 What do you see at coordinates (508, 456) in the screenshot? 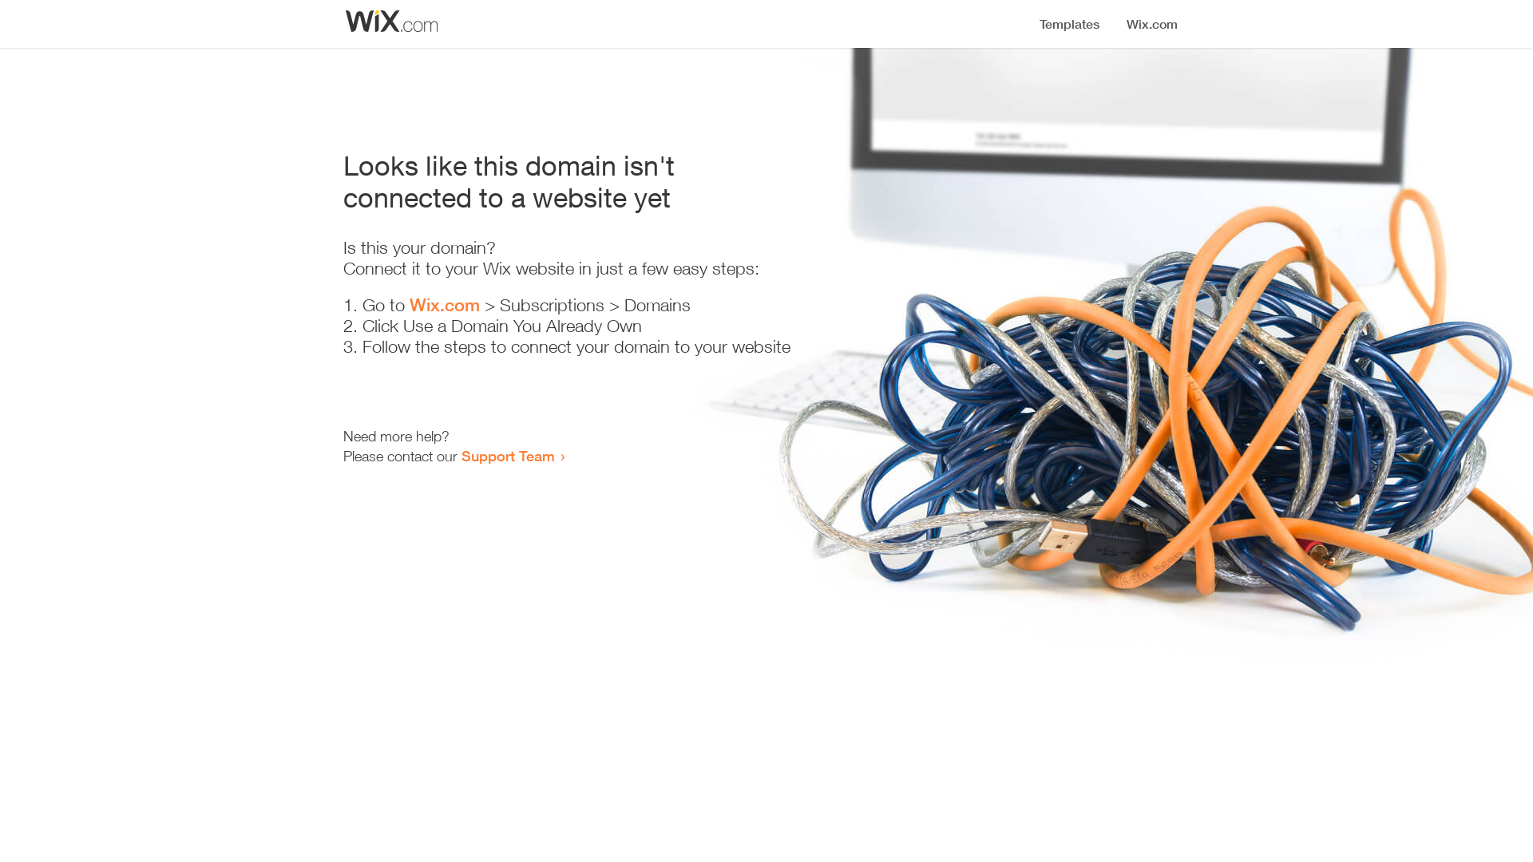
I see `Support Team` at bounding box center [508, 456].